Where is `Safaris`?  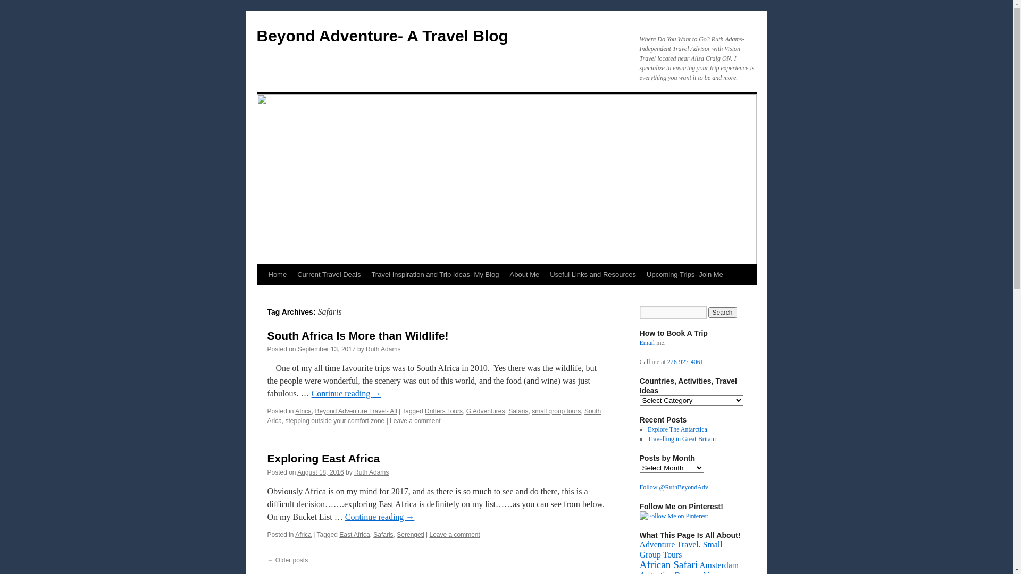
Safaris is located at coordinates (518, 411).